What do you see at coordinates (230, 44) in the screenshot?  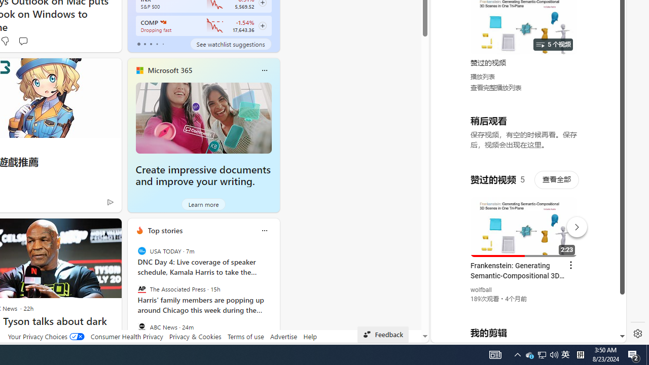 I see `See watchlist suggestions` at bounding box center [230, 44].